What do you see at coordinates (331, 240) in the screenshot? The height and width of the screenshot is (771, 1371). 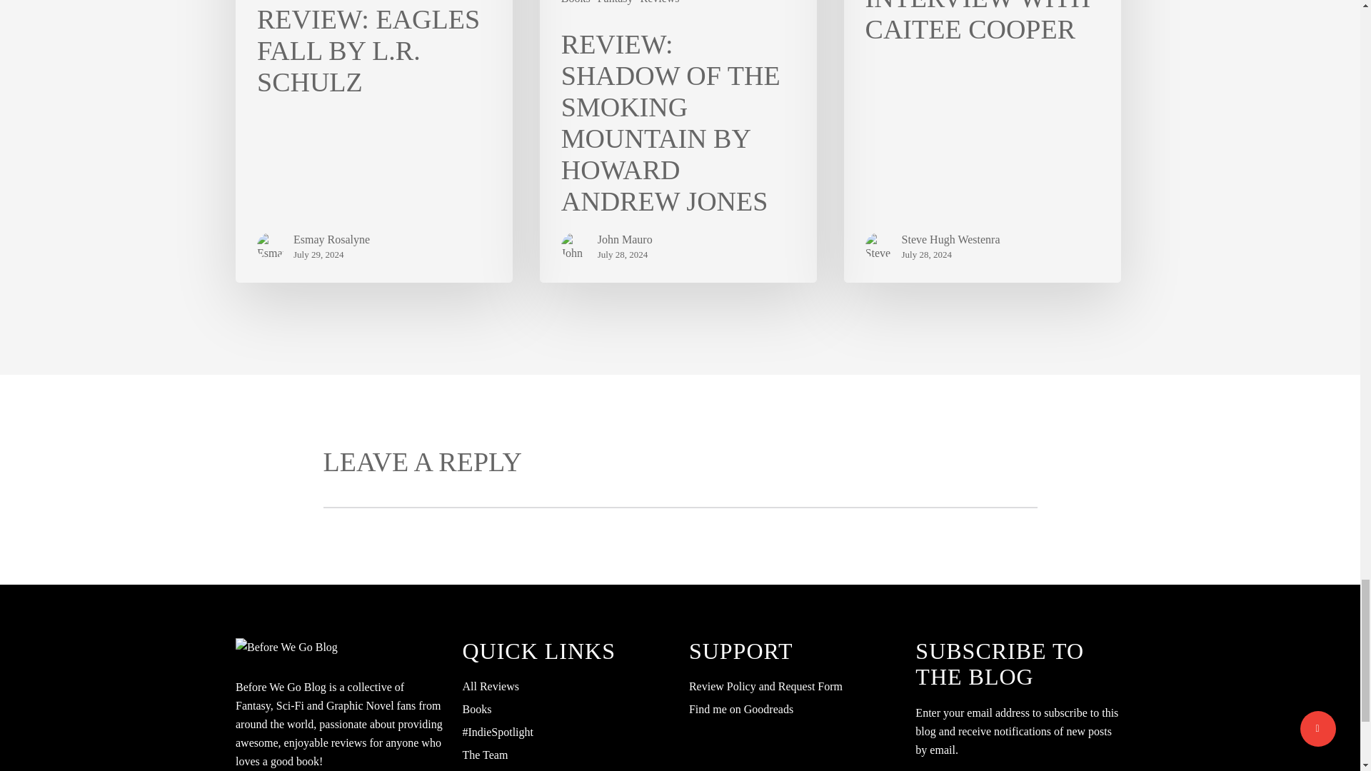 I see `Esmay Rosalyne` at bounding box center [331, 240].